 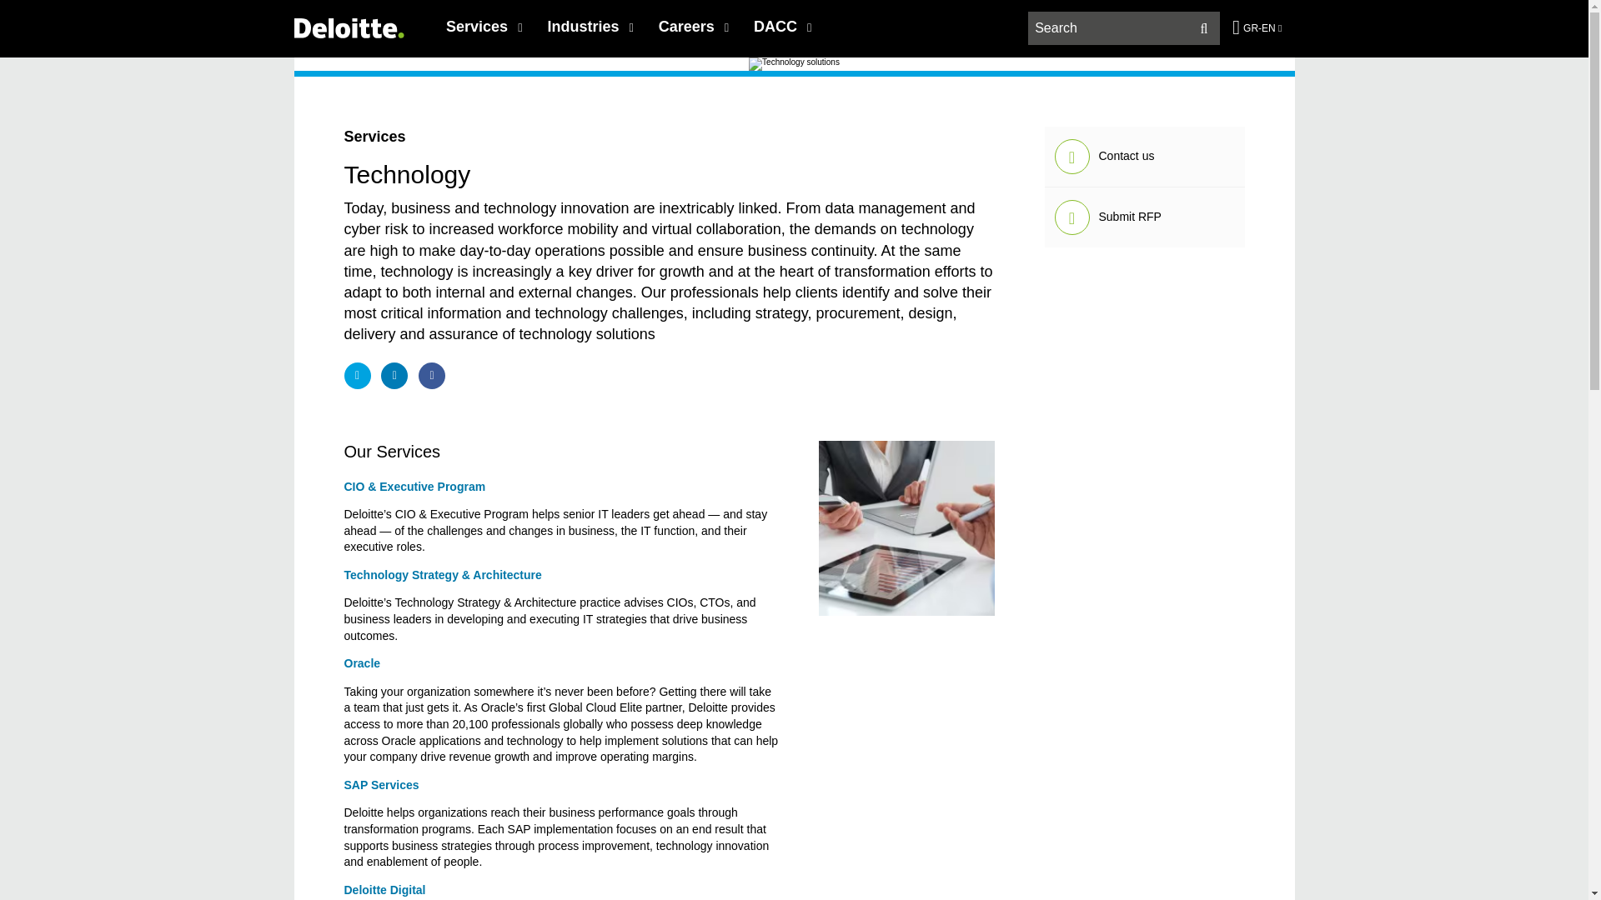 I want to click on Share via..., so click(x=394, y=375).